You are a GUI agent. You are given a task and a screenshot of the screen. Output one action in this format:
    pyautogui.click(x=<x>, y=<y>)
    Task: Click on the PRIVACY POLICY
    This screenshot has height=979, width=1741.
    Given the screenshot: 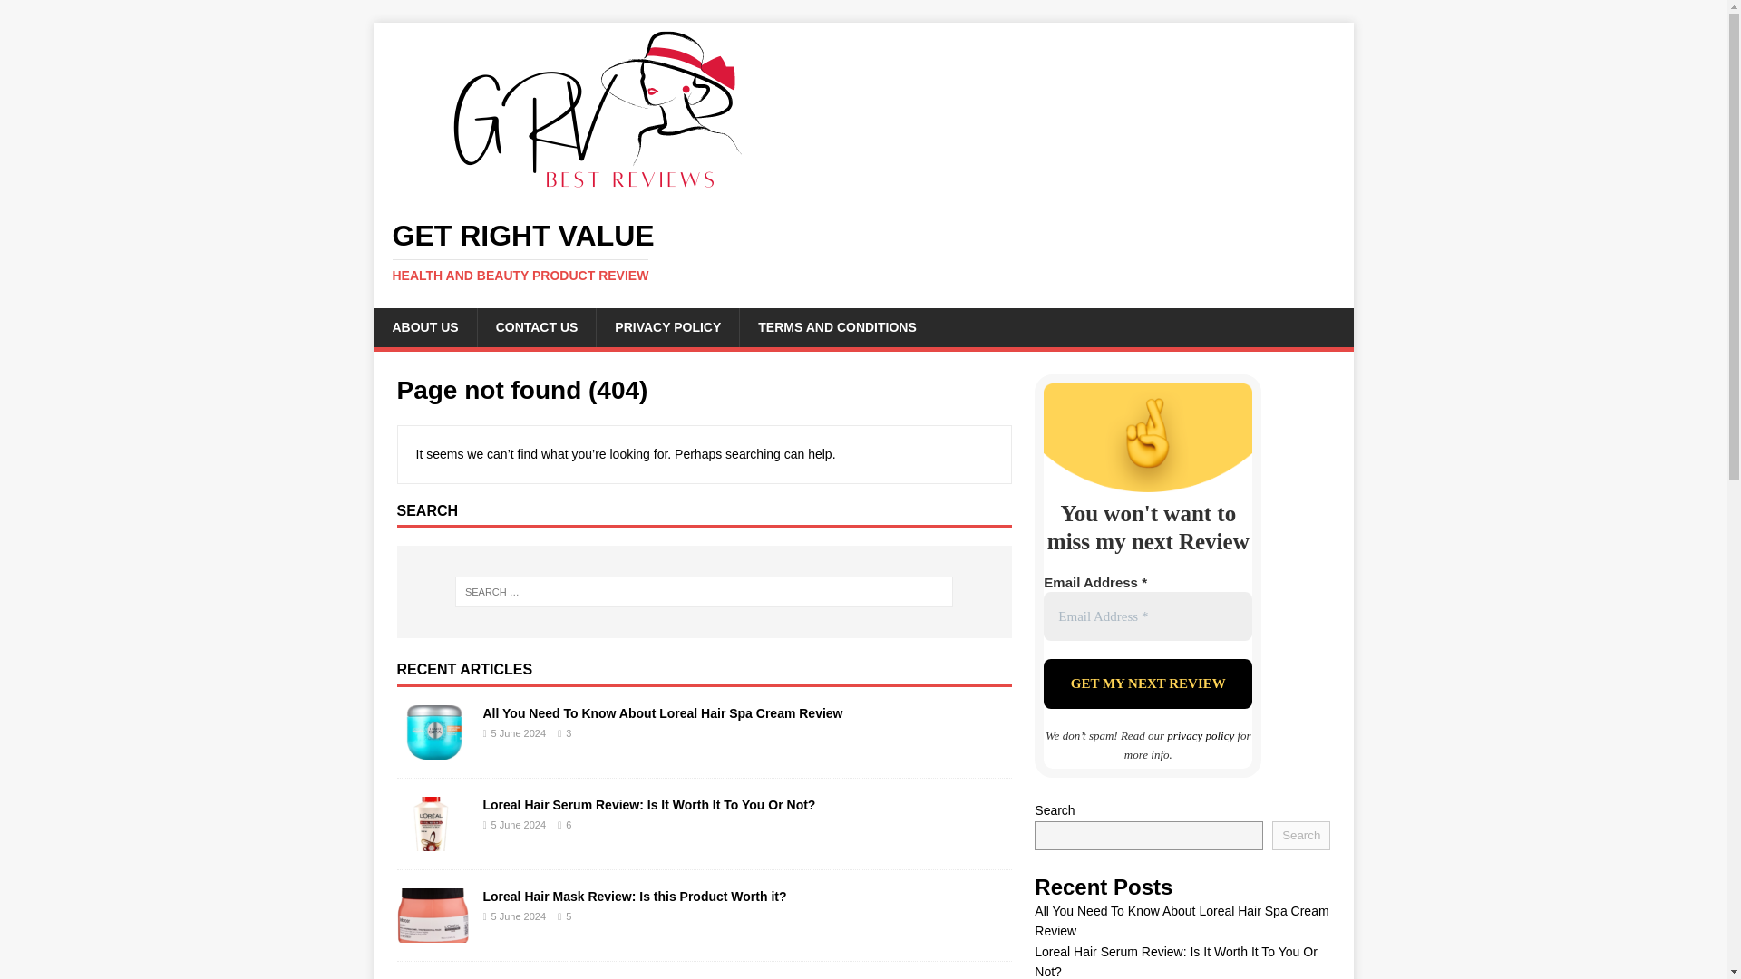 What is the action you would take?
    pyautogui.click(x=666, y=327)
    